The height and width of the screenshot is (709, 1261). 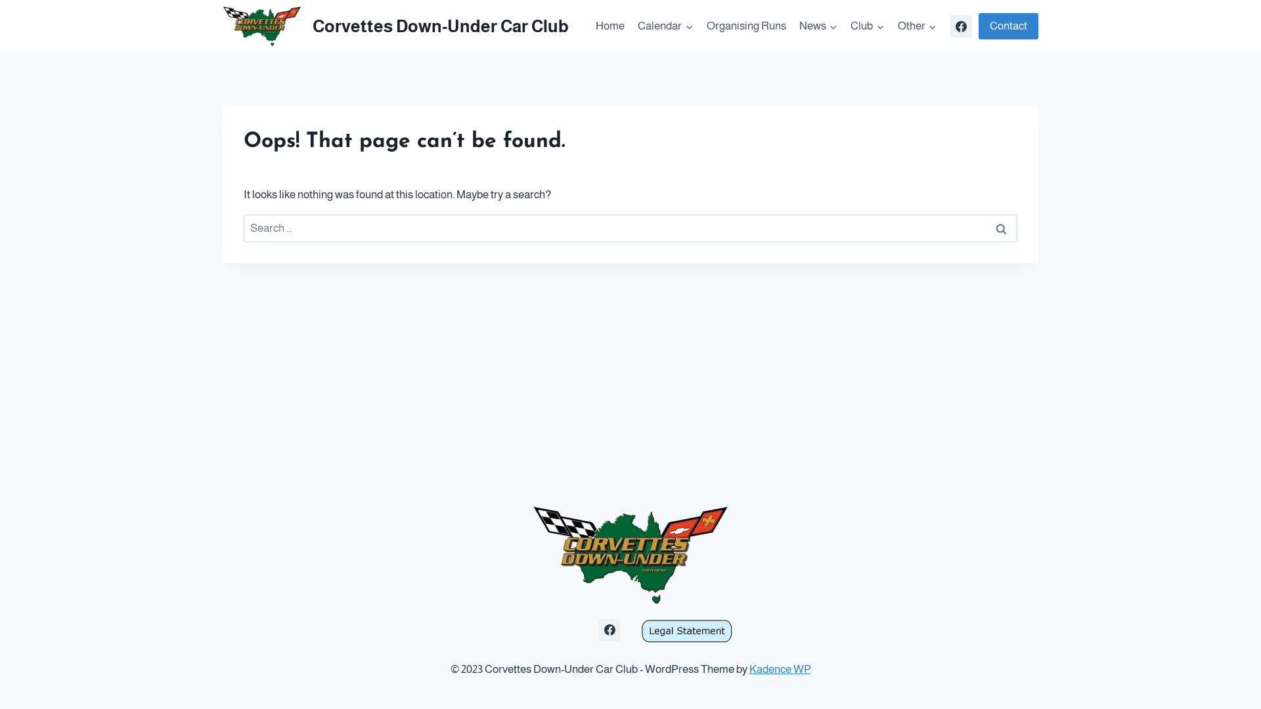 What do you see at coordinates (917, 26) in the screenshot?
I see `Other` at bounding box center [917, 26].